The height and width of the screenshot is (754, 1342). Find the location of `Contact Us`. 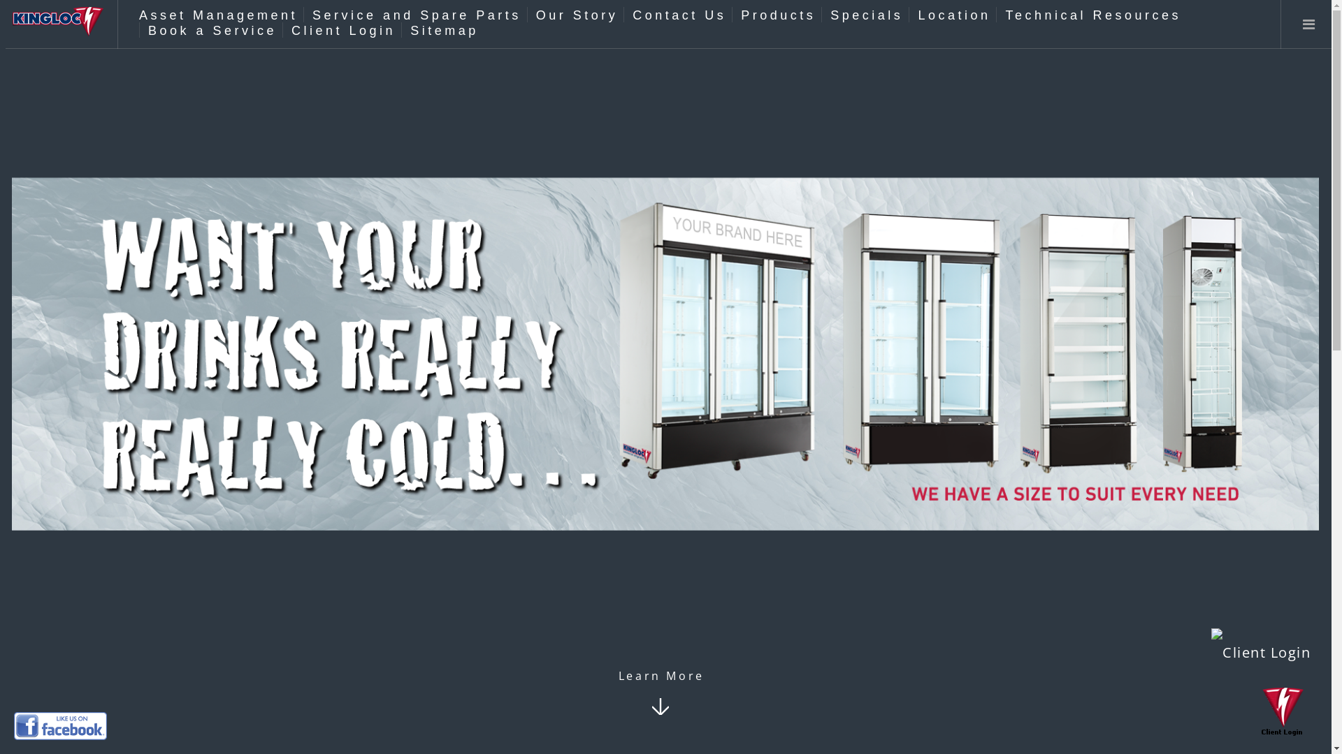

Contact Us is located at coordinates (679, 15).